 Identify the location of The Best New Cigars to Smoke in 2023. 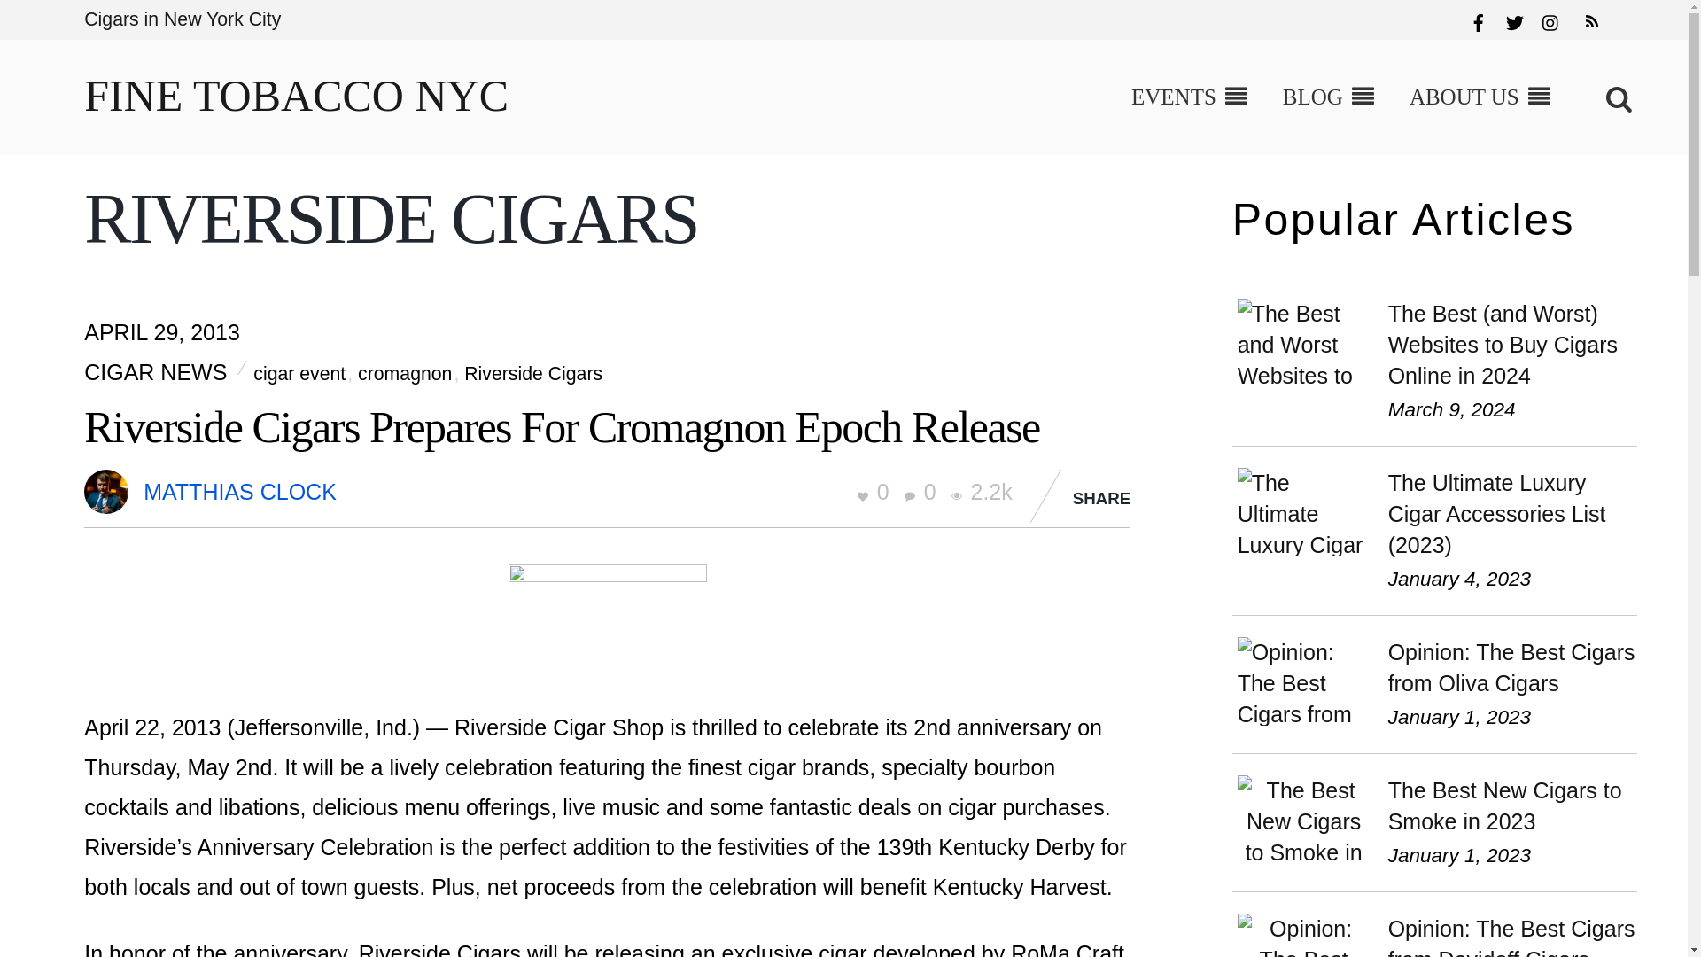
(1304, 819).